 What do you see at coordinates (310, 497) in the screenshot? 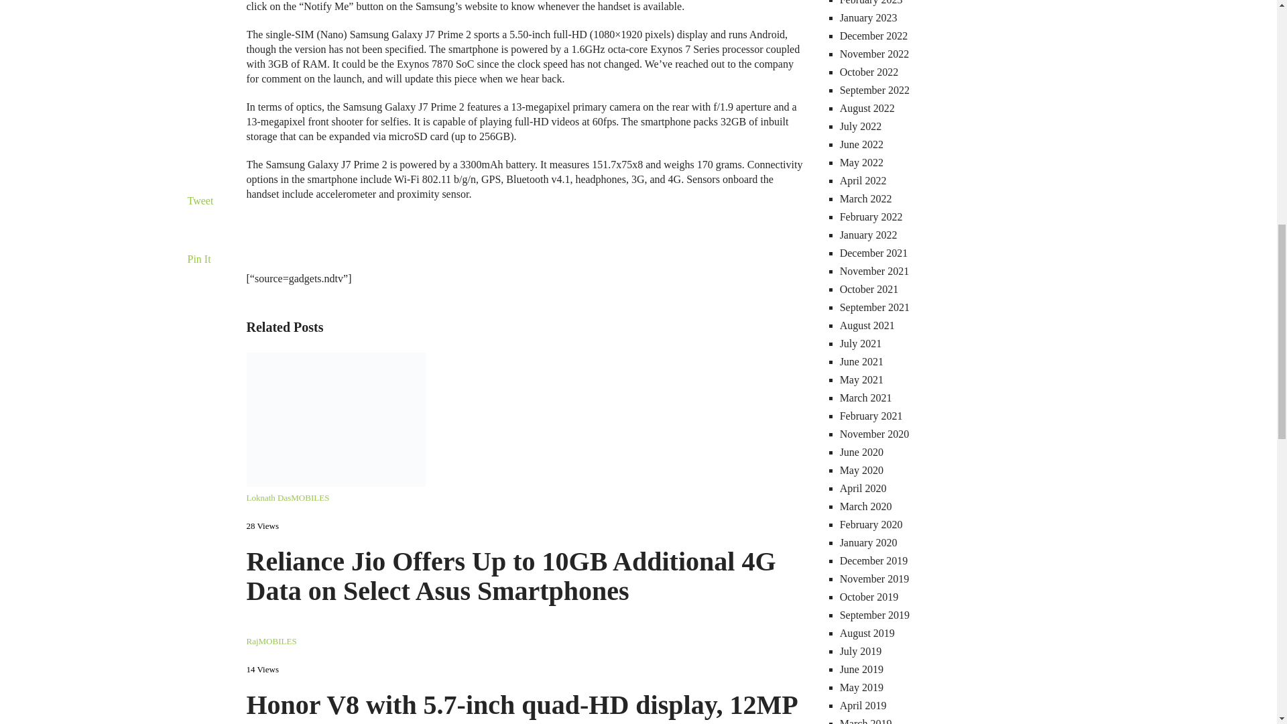
I see `View all posts in Mobiles` at bounding box center [310, 497].